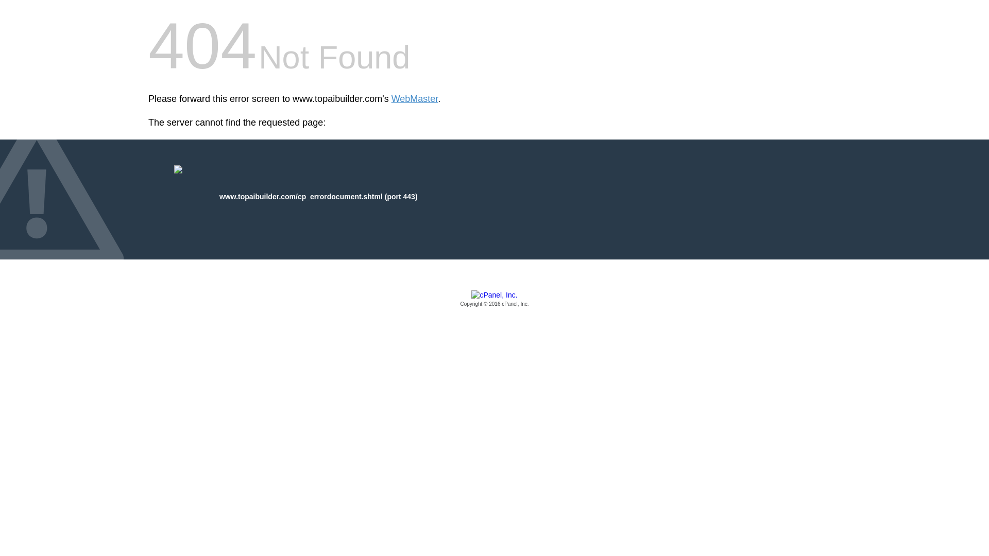 This screenshot has width=989, height=556. I want to click on cPanel, Inc., so click(494, 299).